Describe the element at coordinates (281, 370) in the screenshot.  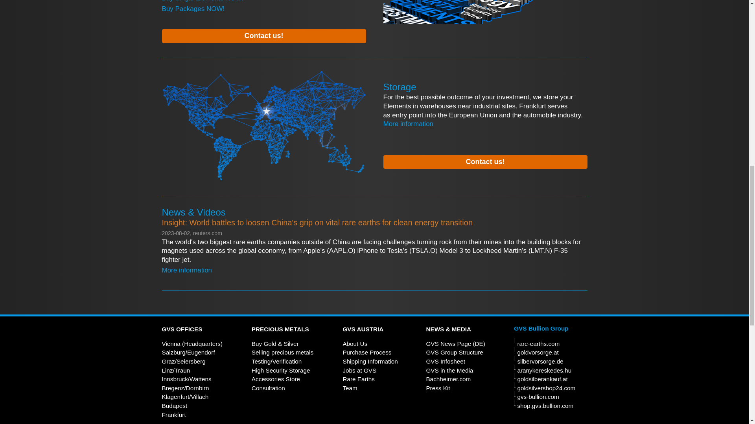
I see `High Security Storage` at that location.